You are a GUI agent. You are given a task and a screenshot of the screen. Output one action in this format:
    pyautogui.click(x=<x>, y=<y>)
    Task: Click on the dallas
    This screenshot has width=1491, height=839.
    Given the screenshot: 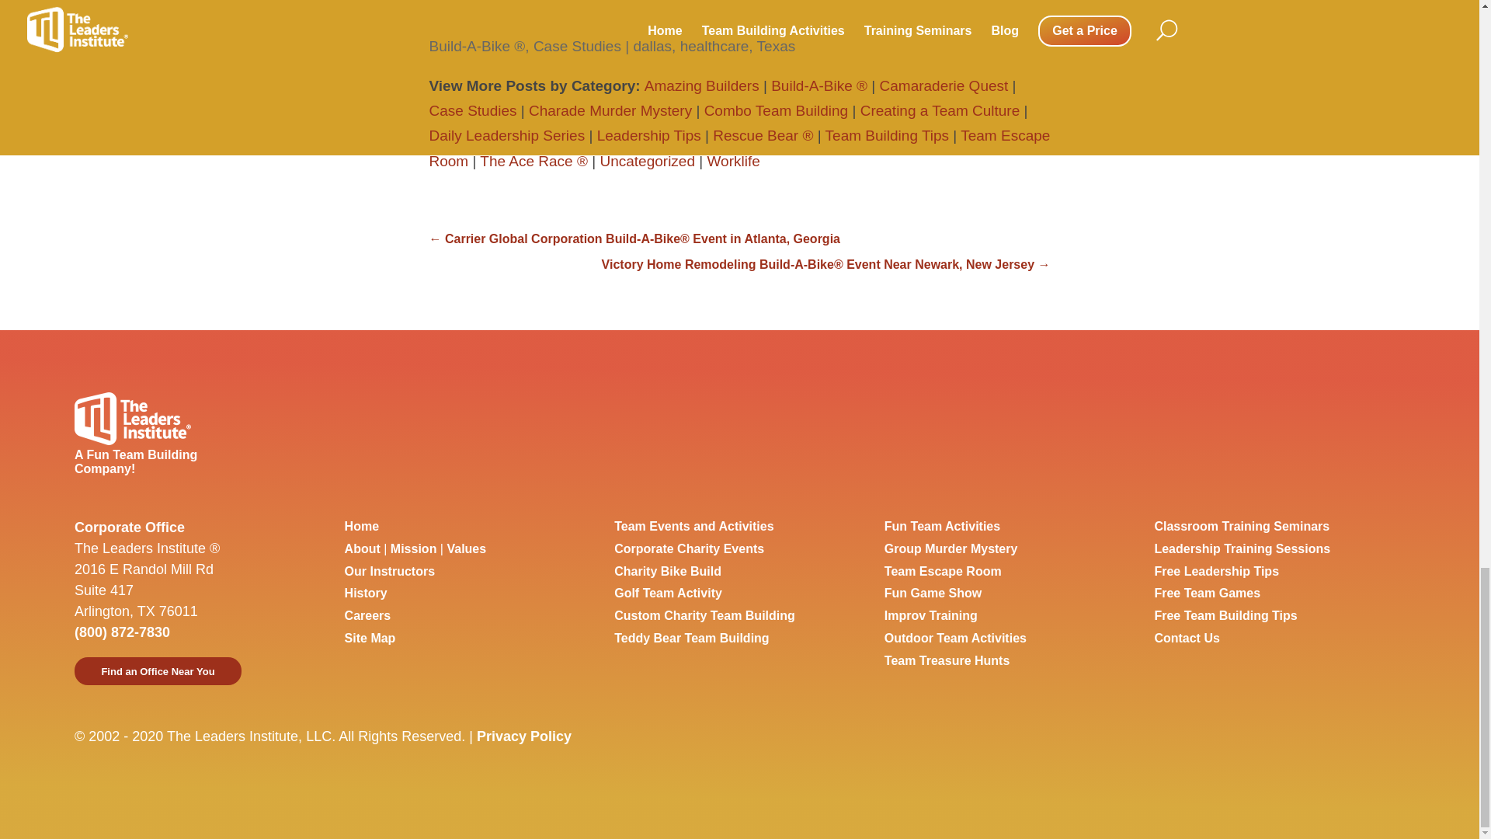 What is the action you would take?
    pyautogui.click(x=652, y=46)
    